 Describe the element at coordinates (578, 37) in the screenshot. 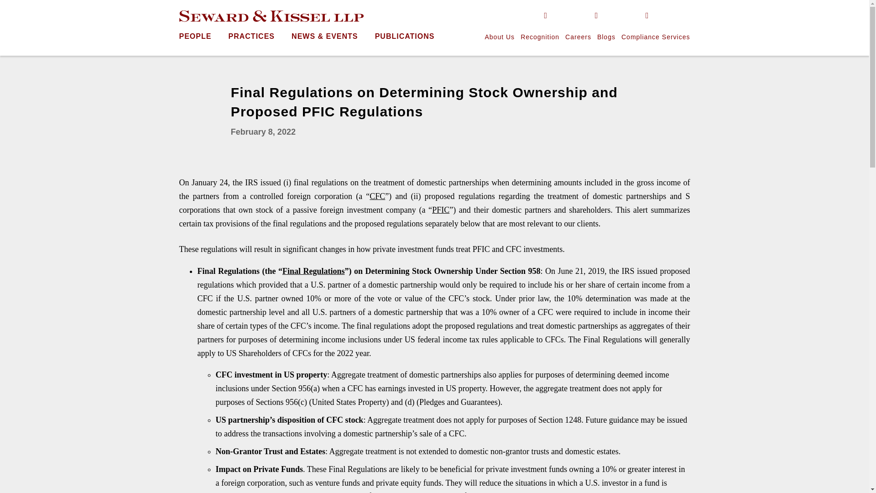

I see `Careers` at that location.